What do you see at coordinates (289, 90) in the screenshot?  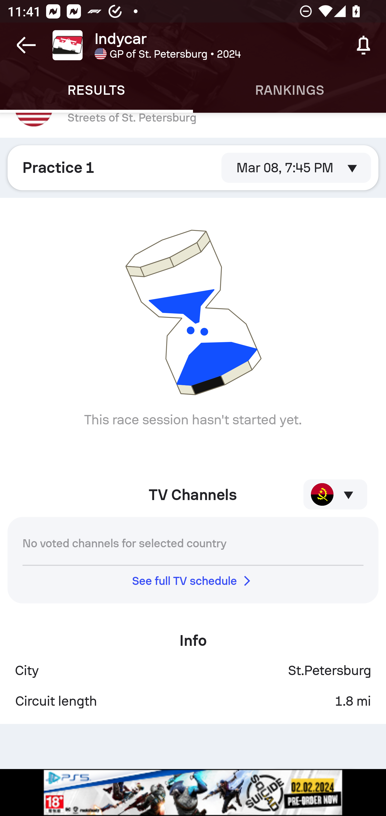 I see `Rankings RANKINGS` at bounding box center [289, 90].